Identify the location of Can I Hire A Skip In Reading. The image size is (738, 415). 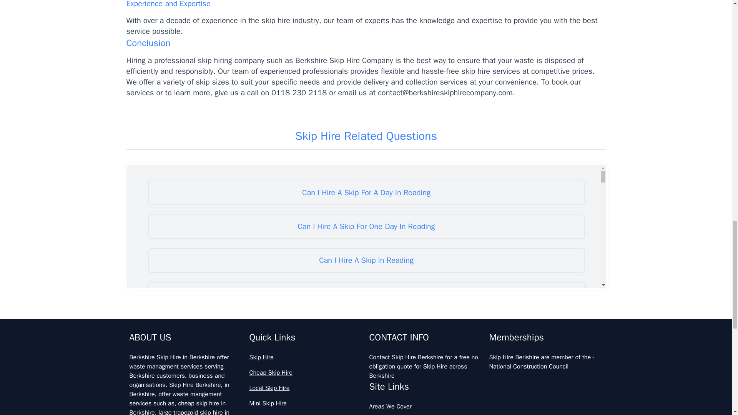
(366, 260).